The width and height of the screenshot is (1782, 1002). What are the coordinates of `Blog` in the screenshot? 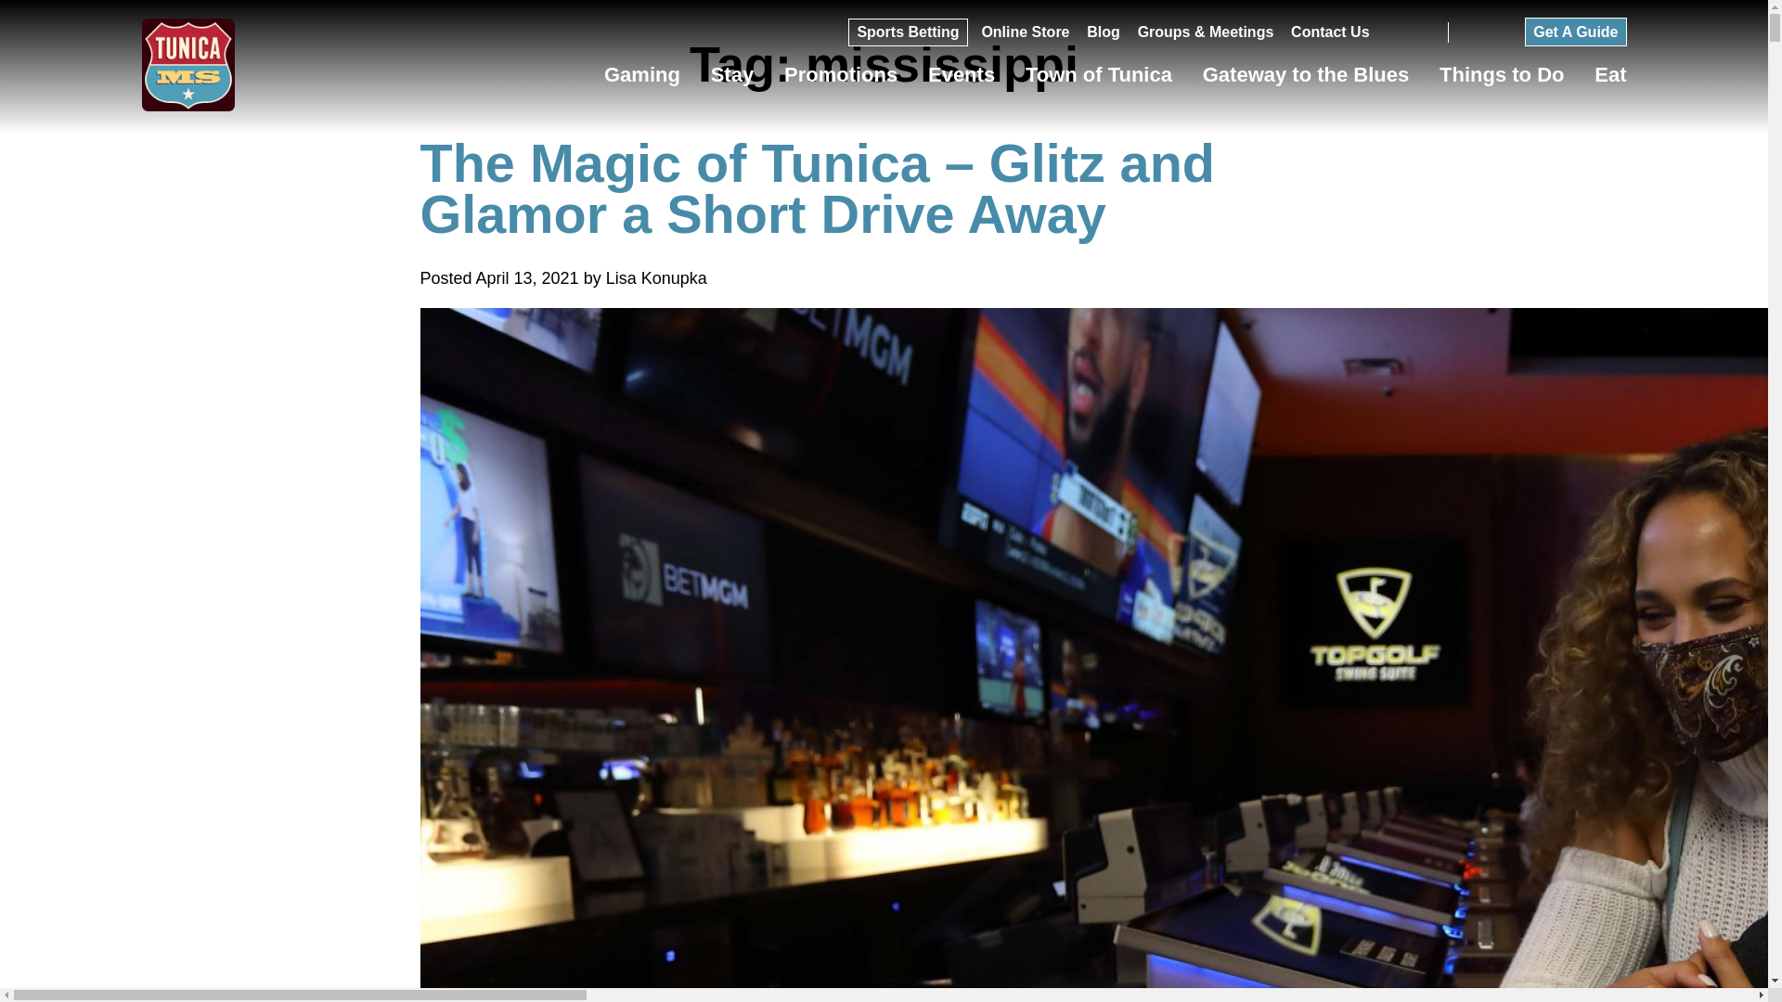 It's located at (1104, 37).